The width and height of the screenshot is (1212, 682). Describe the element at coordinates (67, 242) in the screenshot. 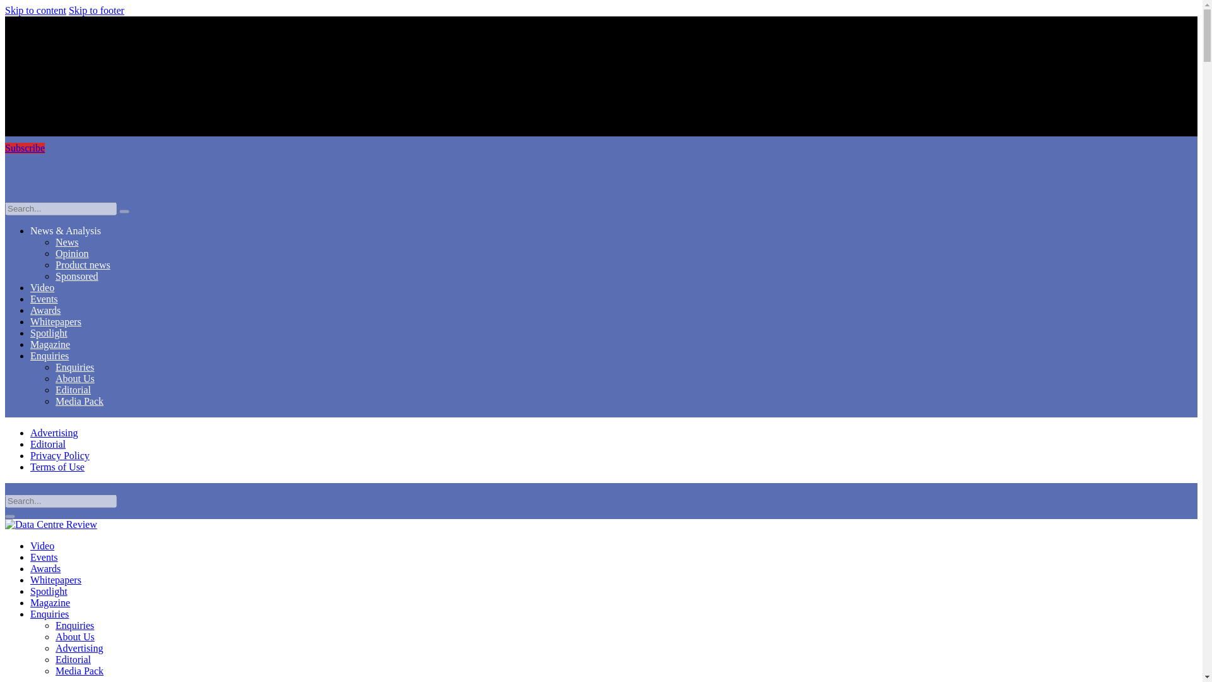

I see `News` at that location.